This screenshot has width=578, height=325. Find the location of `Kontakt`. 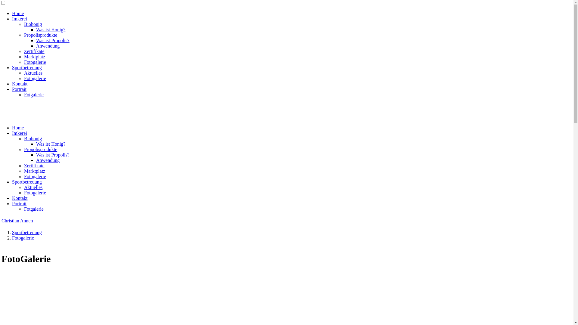

Kontakt is located at coordinates (20, 198).